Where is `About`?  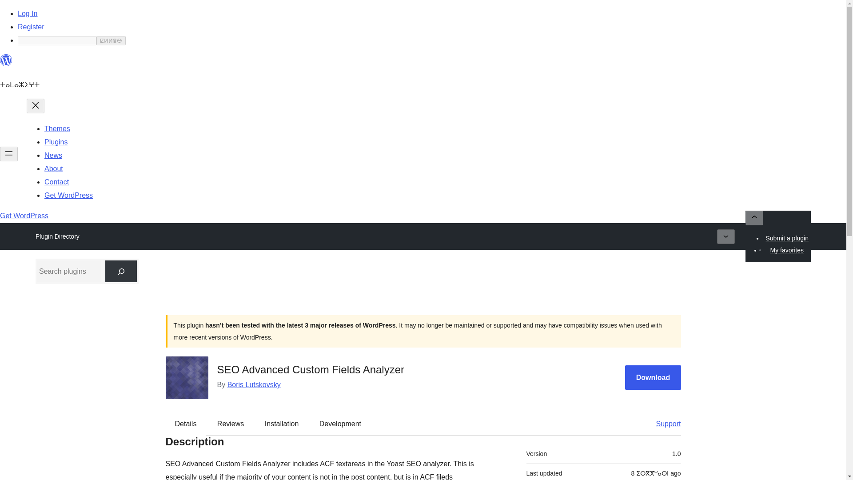 About is located at coordinates (53, 168).